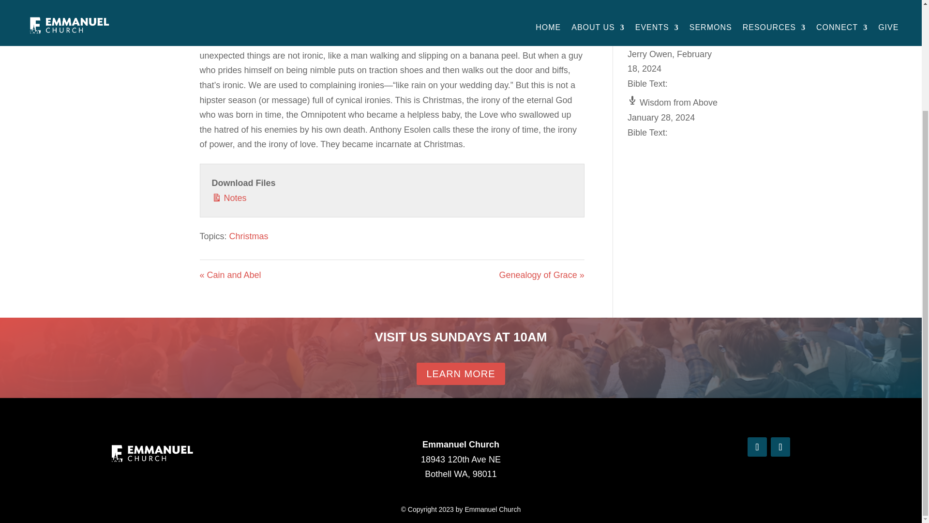 The height and width of the screenshot is (523, 929). Describe the element at coordinates (780, 446) in the screenshot. I see `Follow on Instagram` at that location.